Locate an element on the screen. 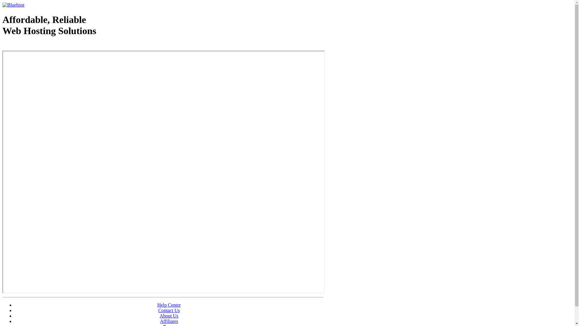  Help Center is located at coordinates (169, 305).